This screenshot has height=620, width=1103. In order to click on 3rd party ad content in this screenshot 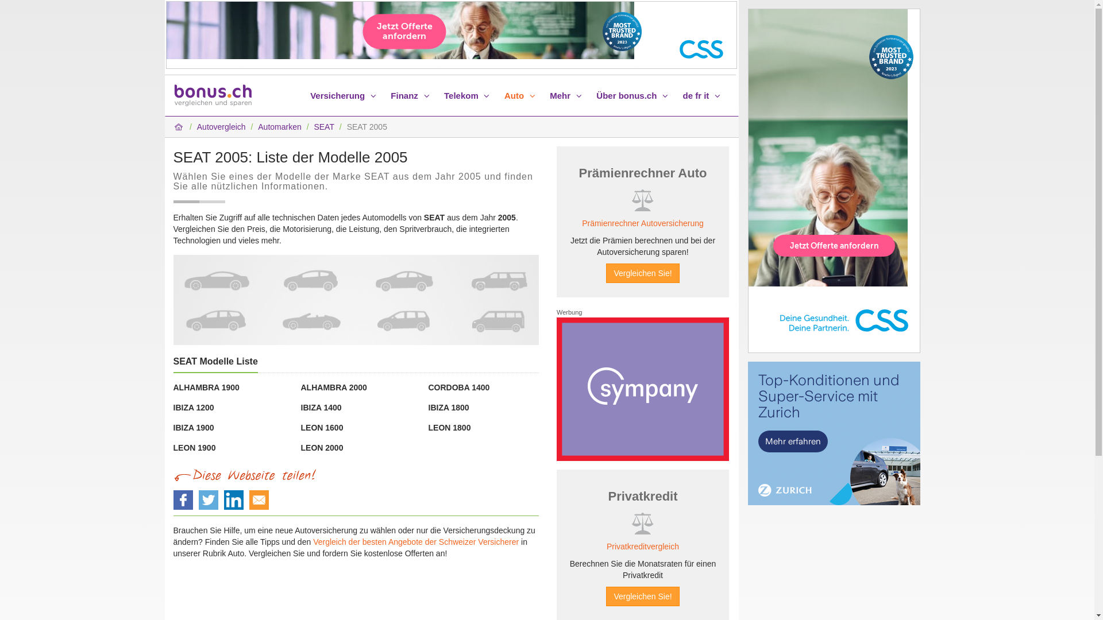, I will do `click(834, 433)`.